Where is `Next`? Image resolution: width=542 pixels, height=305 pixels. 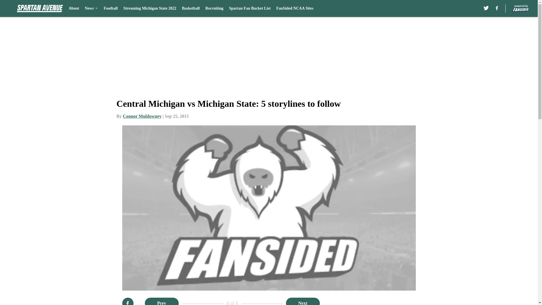 Next is located at coordinates (303, 301).